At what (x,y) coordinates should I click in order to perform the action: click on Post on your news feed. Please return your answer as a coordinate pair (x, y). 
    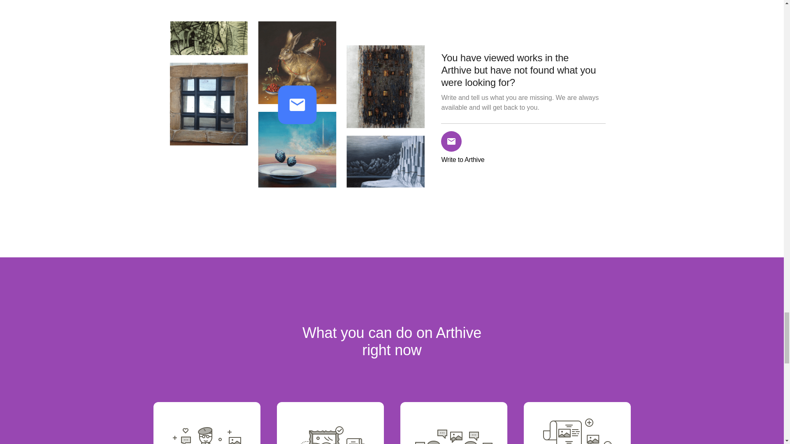
    Looking at the image, I should click on (577, 423).